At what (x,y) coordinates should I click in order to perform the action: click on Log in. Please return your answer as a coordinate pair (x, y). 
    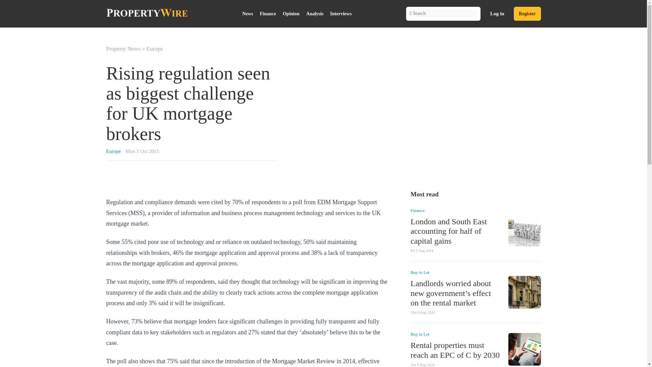
    Looking at the image, I should click on (497, 14).